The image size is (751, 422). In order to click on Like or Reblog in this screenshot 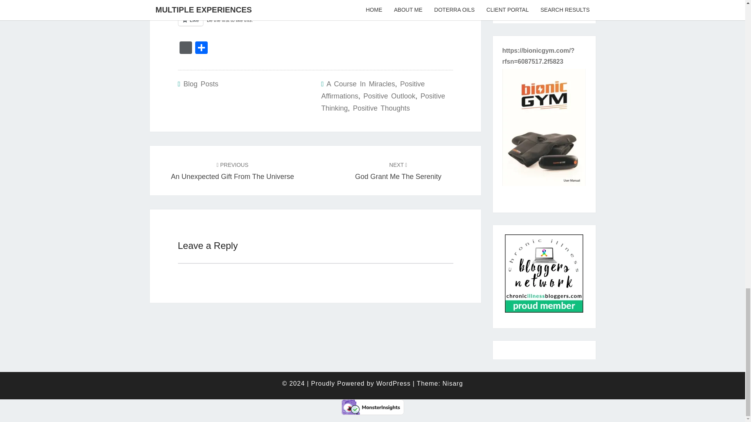, I will do `click(315, 24)`.